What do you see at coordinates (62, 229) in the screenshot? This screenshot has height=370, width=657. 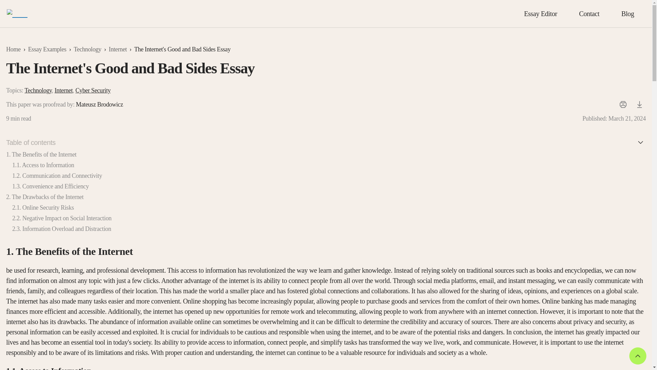 I see `2.3. Information Overload and Distraction` at bounding box center [62, 229].